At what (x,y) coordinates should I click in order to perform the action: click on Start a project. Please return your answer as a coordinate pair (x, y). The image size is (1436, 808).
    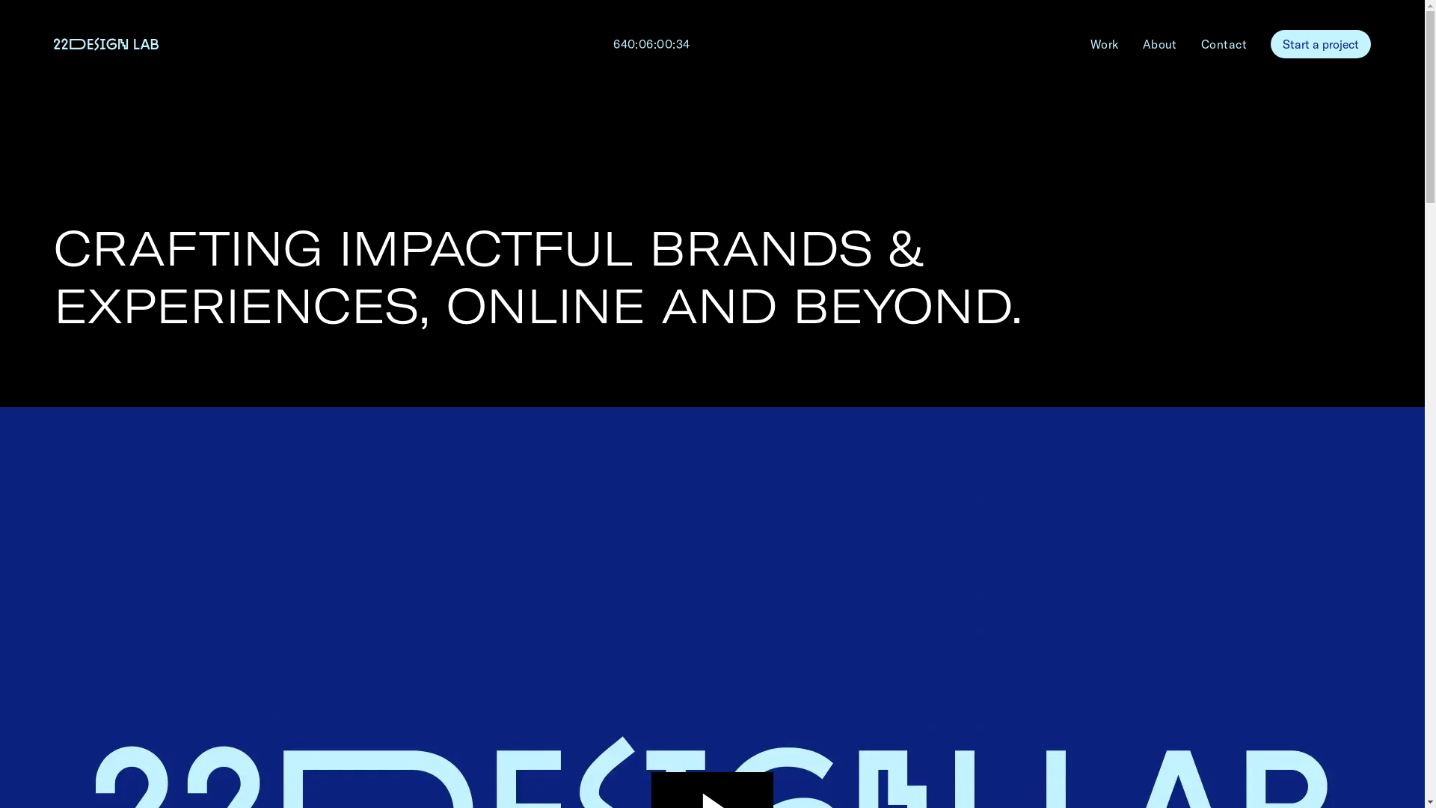
    Looking at the image, I should click on (1321, 43).